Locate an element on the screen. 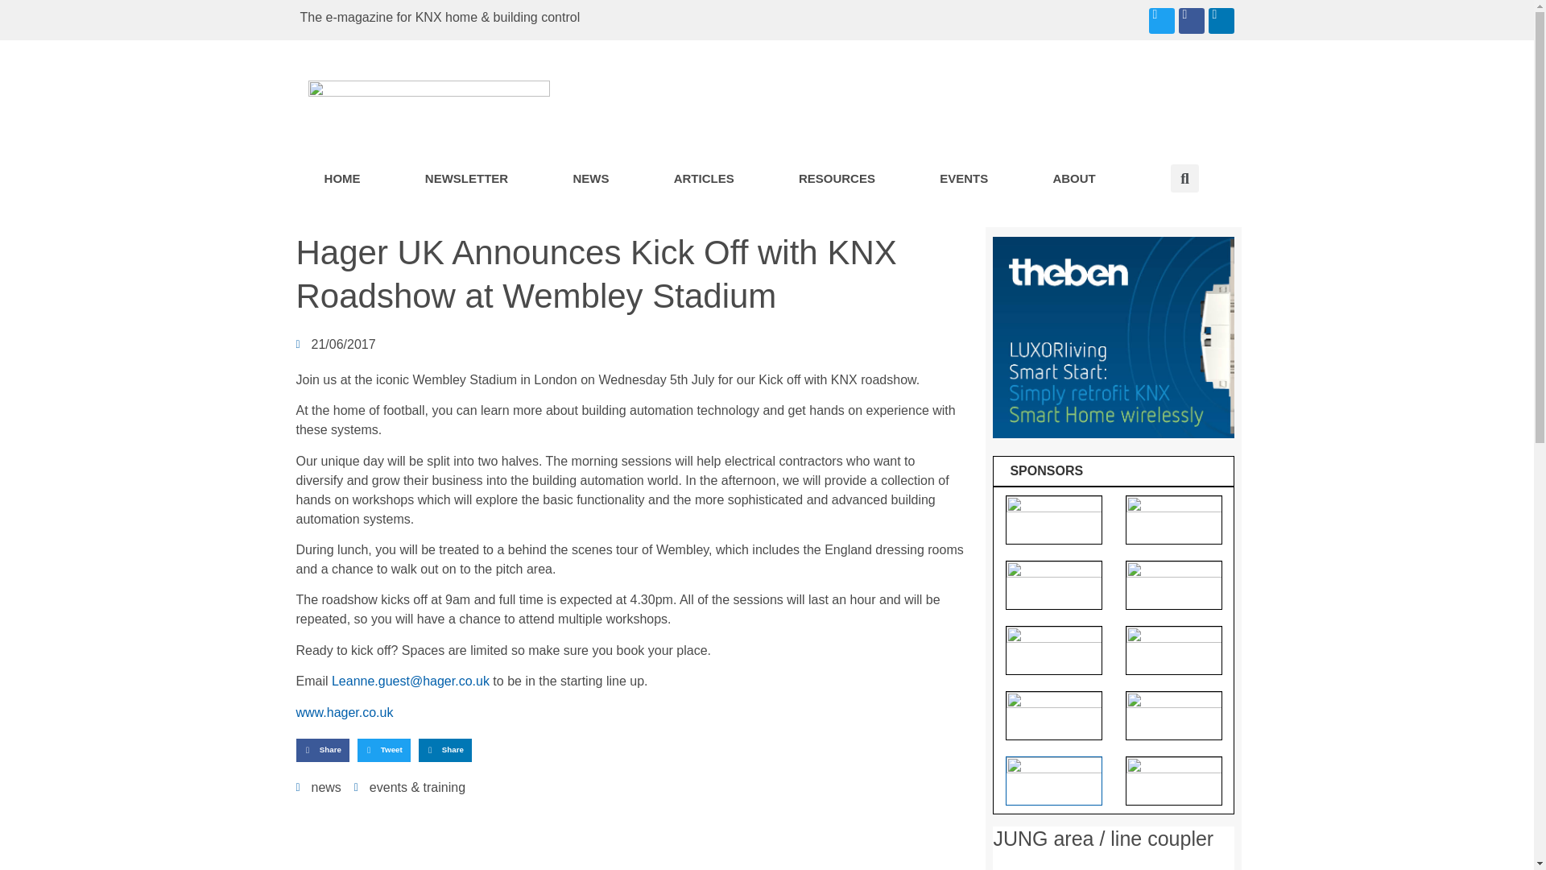  NEWSLETTER is located at coordinates (467, 179).